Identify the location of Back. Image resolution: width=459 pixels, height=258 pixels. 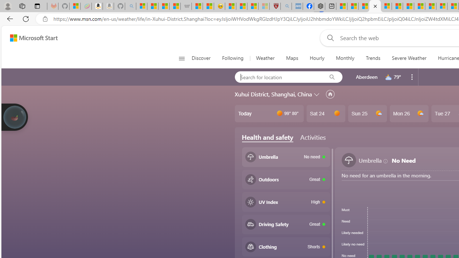
(9, 19).